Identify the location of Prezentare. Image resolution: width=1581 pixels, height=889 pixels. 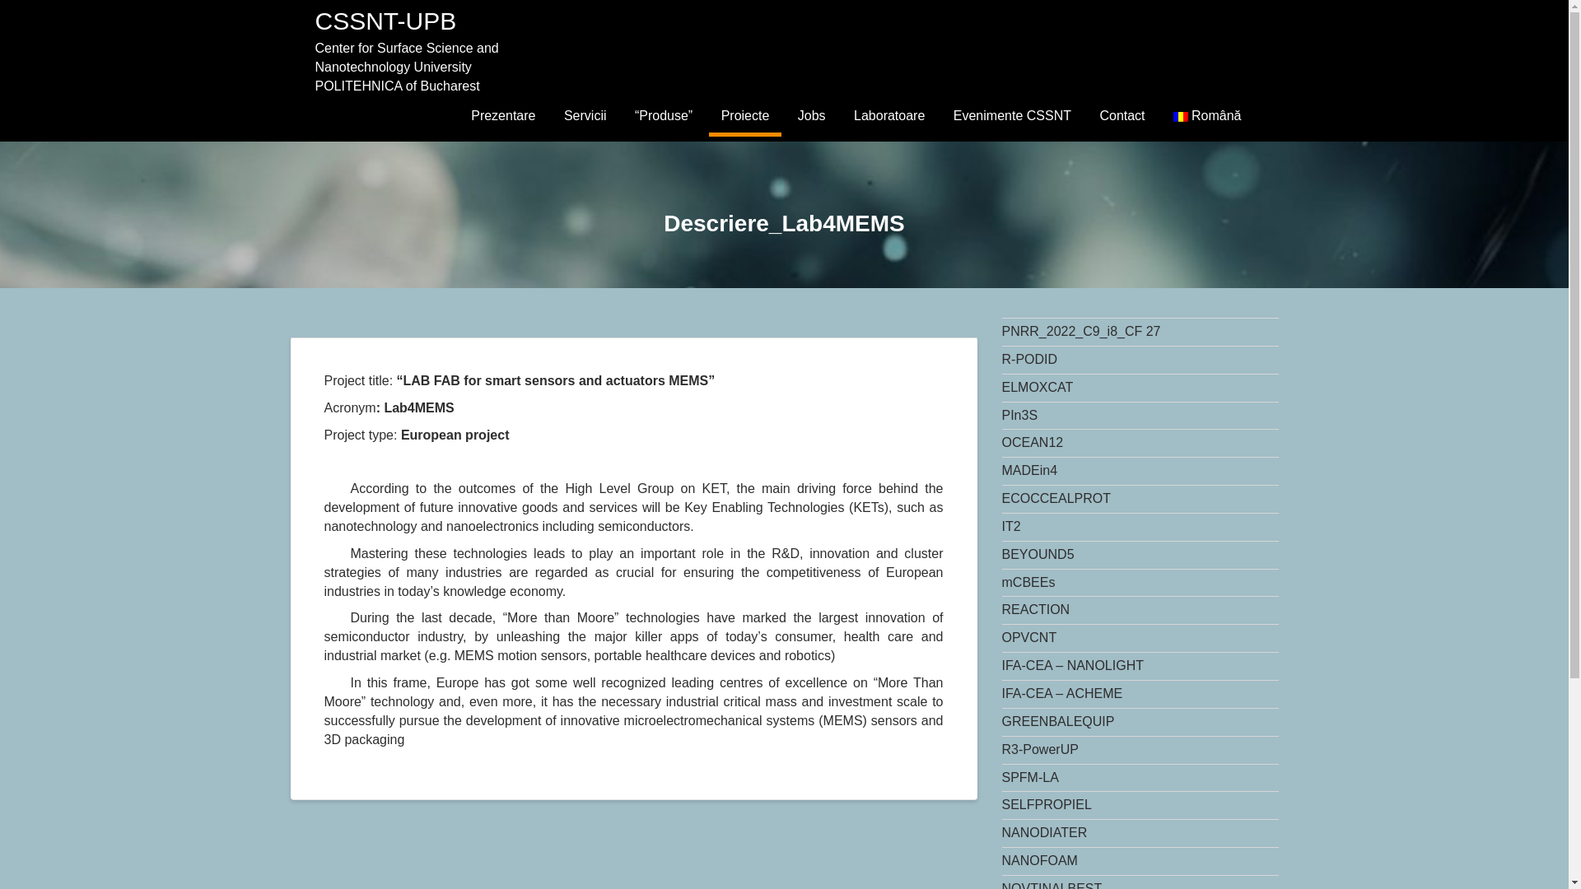
(502, 115).